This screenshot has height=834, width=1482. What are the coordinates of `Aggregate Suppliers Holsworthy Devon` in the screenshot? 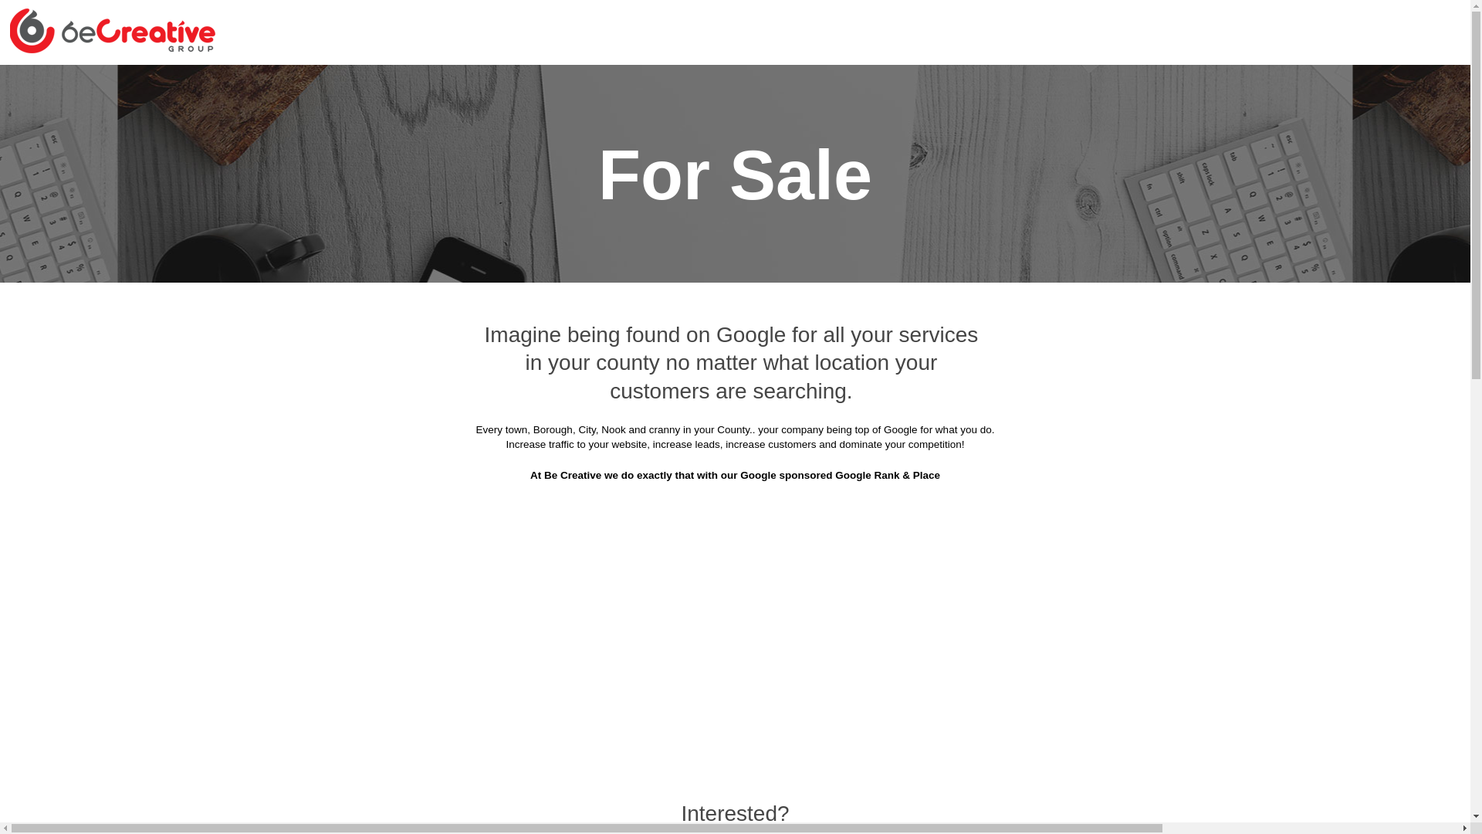 It's located at (1096, 352).